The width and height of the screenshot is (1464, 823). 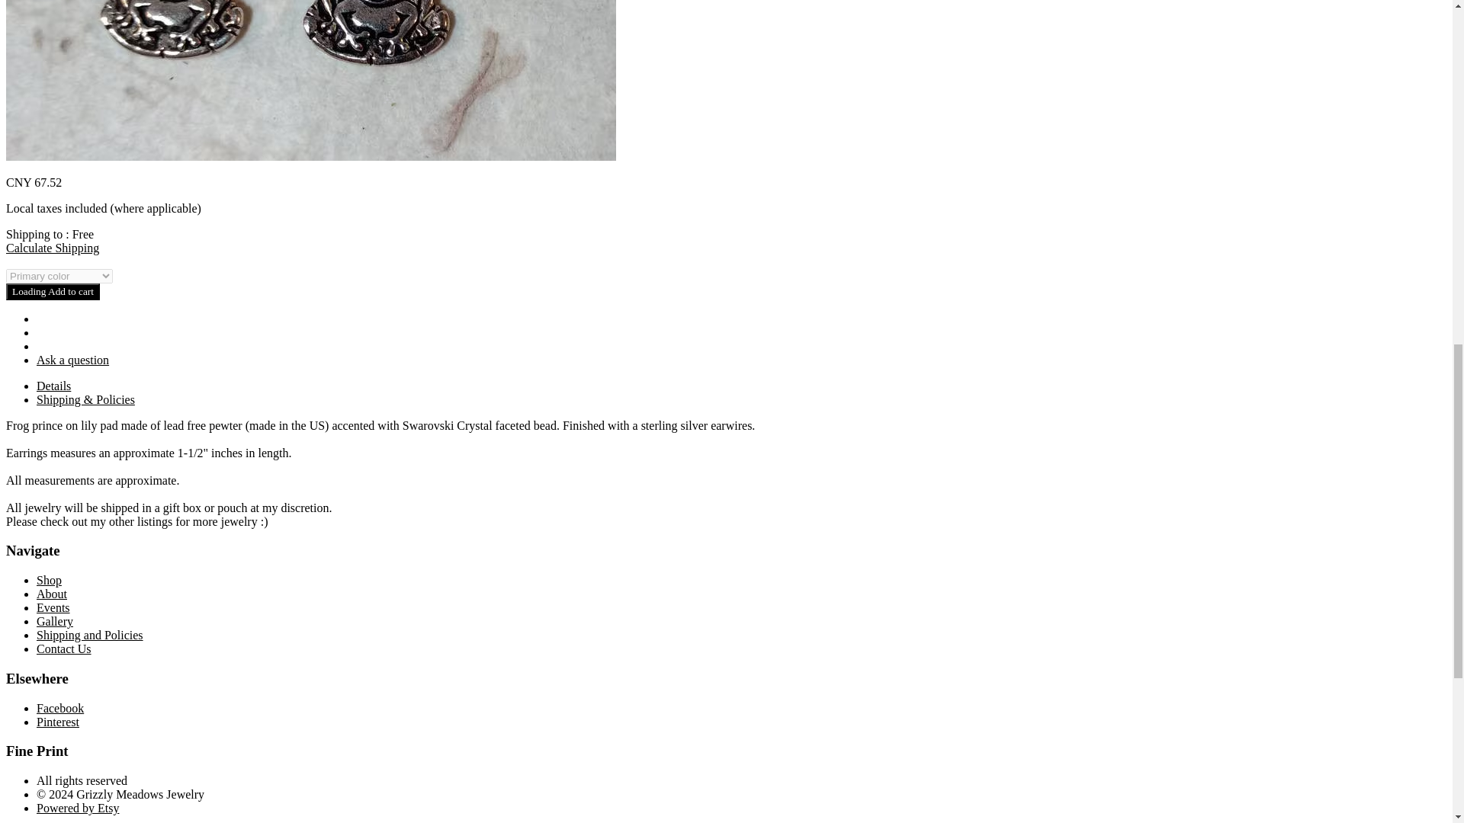 What do you see at coordinates (52, 291) in the screenshot?
I see `Loading Add to cart` at bounding box center [52, 291].